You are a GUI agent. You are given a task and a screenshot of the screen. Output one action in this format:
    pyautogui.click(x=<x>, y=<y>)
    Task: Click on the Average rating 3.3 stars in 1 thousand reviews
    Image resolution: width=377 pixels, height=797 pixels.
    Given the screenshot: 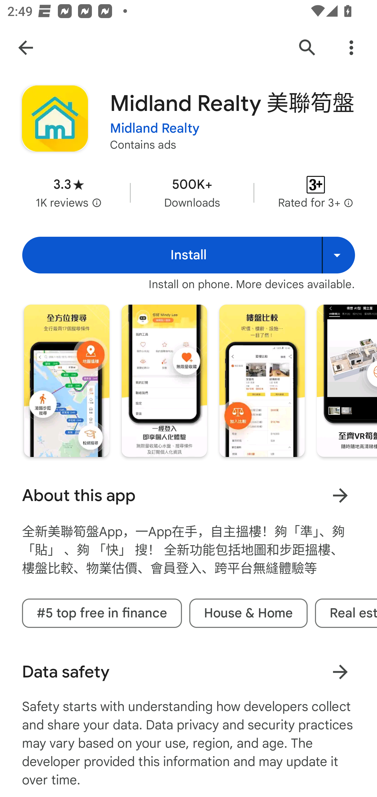 What is the action you would take?
    pyautogui.click(x=69, y=193)
    